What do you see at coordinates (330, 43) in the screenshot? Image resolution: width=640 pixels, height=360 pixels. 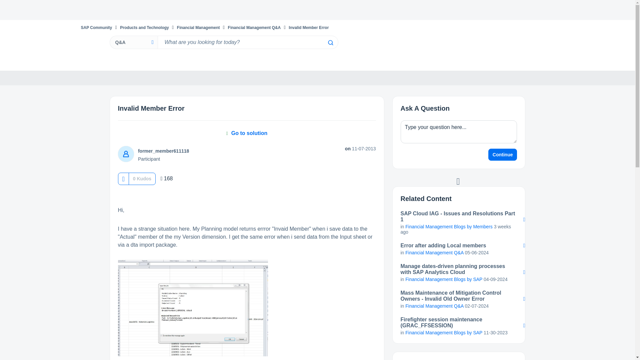 I see `Search` at bounding box center [330, 43].